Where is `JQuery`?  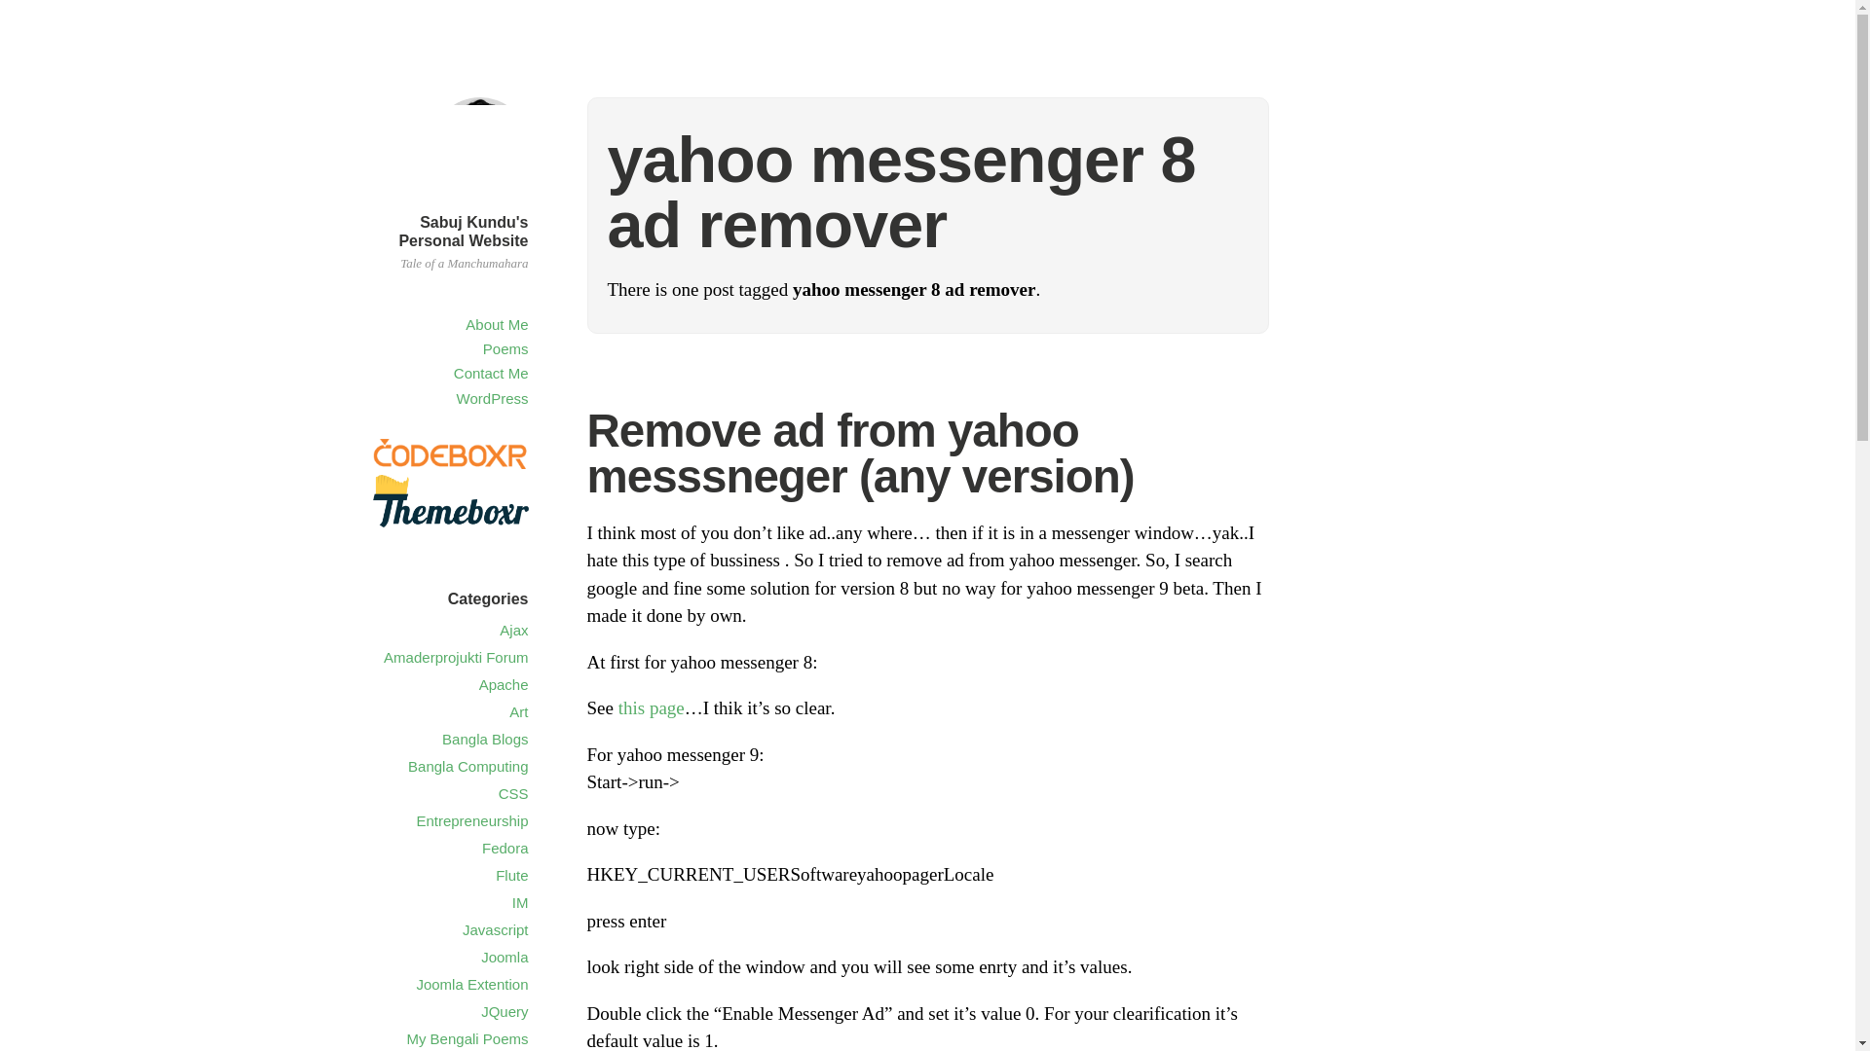
JQuery is located at coordinates (504, 1011).